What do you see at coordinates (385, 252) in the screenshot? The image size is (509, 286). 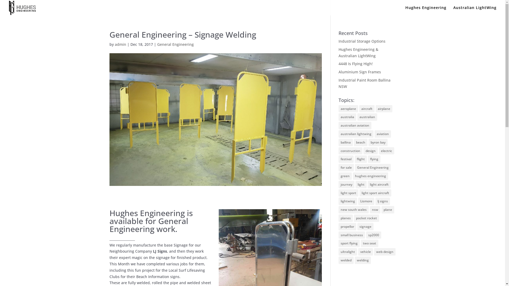 I see `web design` at bounding box center [385, 252].